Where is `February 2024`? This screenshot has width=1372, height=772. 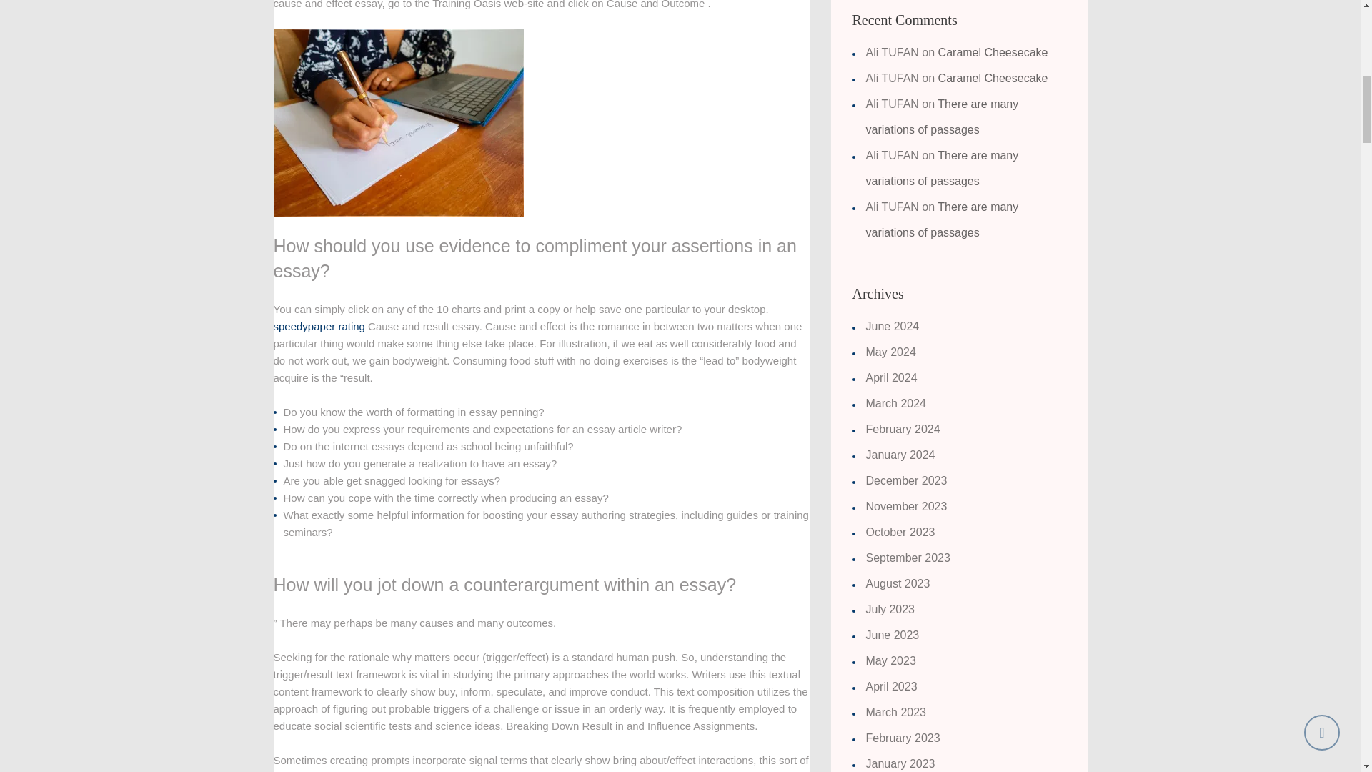
February 2024 is located at coordinates (903, 429).